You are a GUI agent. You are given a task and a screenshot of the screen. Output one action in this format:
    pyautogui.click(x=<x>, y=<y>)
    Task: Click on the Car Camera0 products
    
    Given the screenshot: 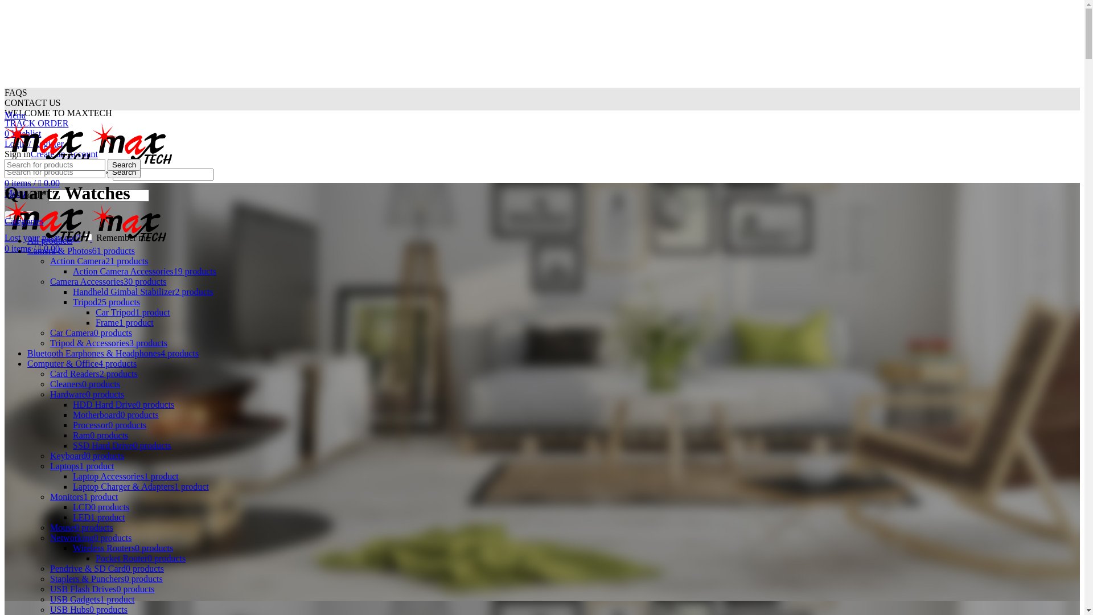 What is the action you would take?
    pyautogui.click(x=91, y=333)
    